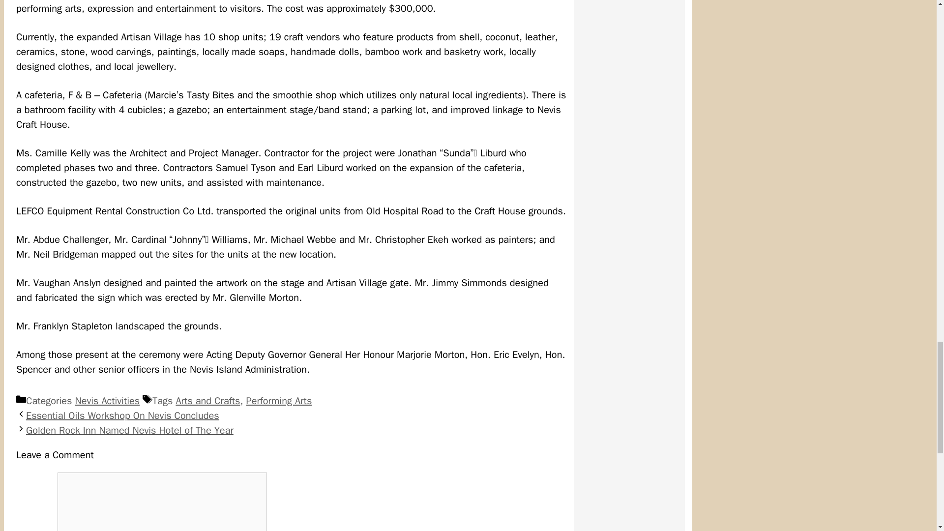 The width and height of the screenshot is (944, 531). Describe the element at coordinates (278, 401) in the screenshot. I see `Performing Arts` at that location.